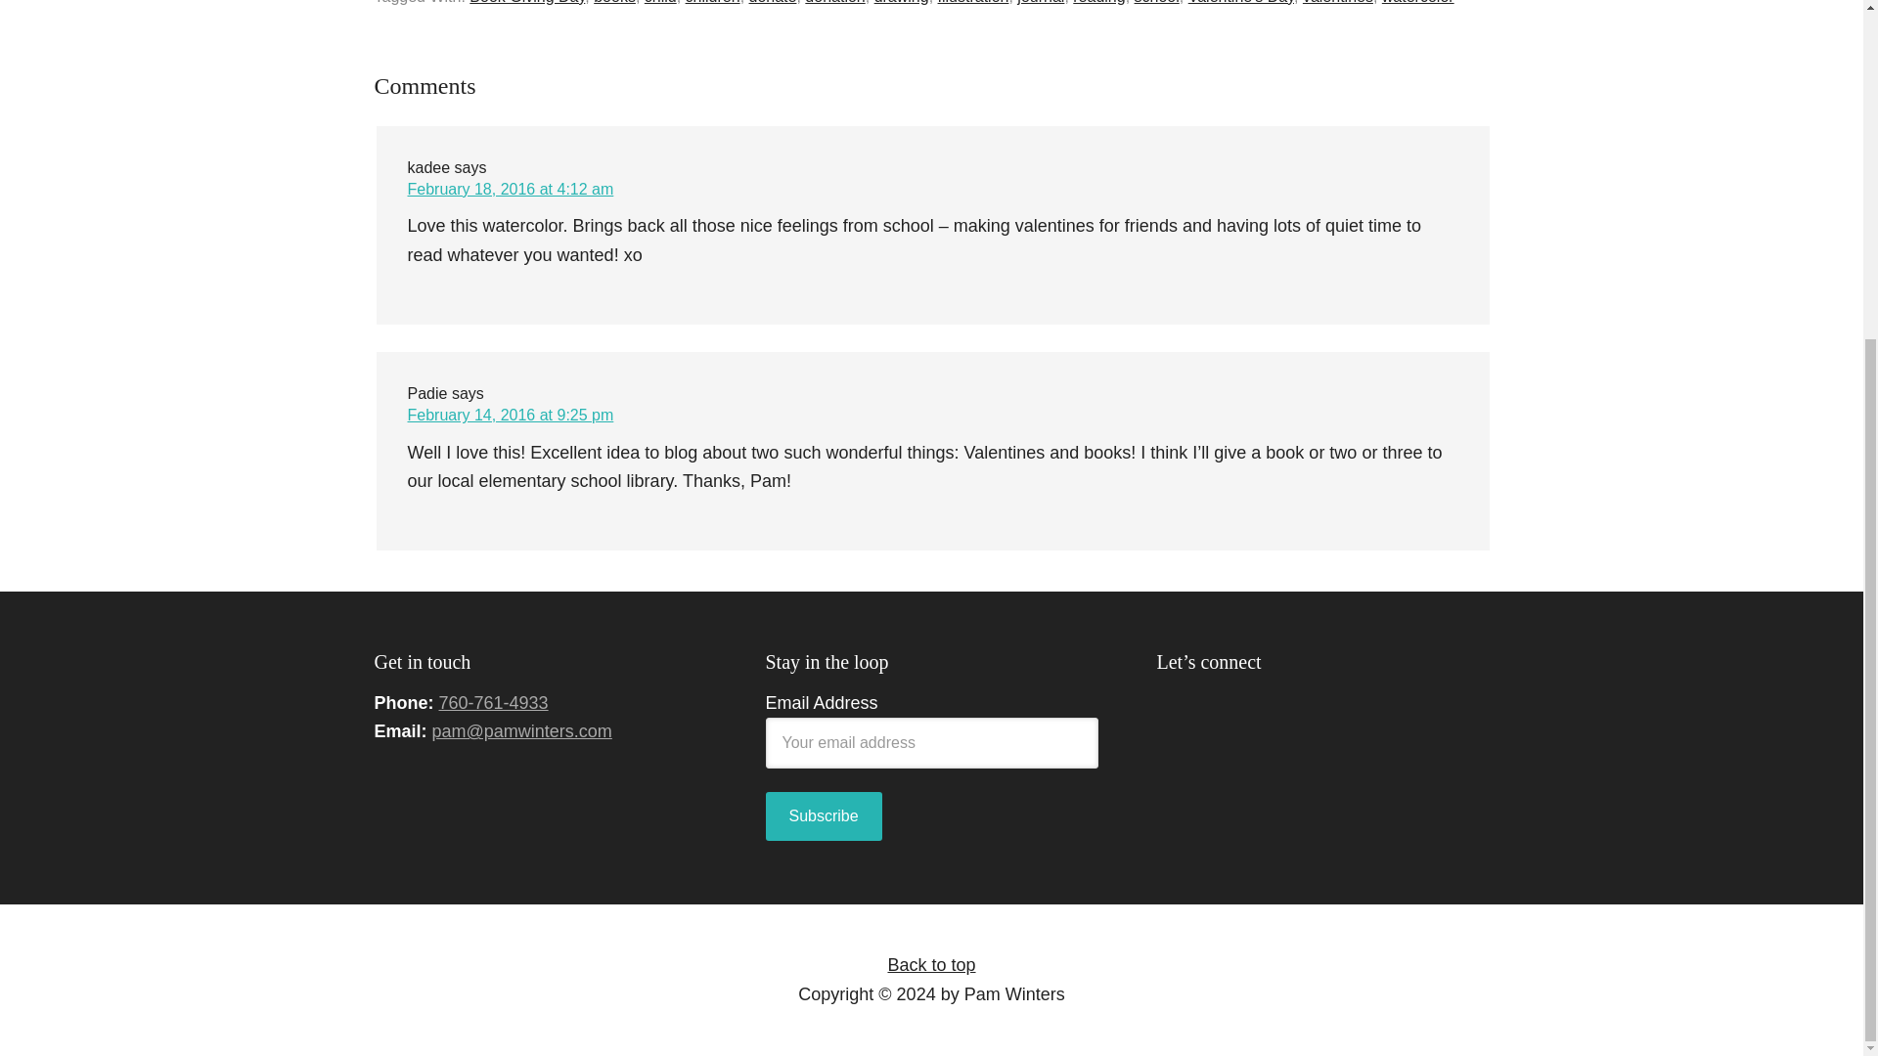  What do you see at coordinates (1240, 2) in the screenshot?
I see `Valentine's Day` at bounding box center [1240, 2].